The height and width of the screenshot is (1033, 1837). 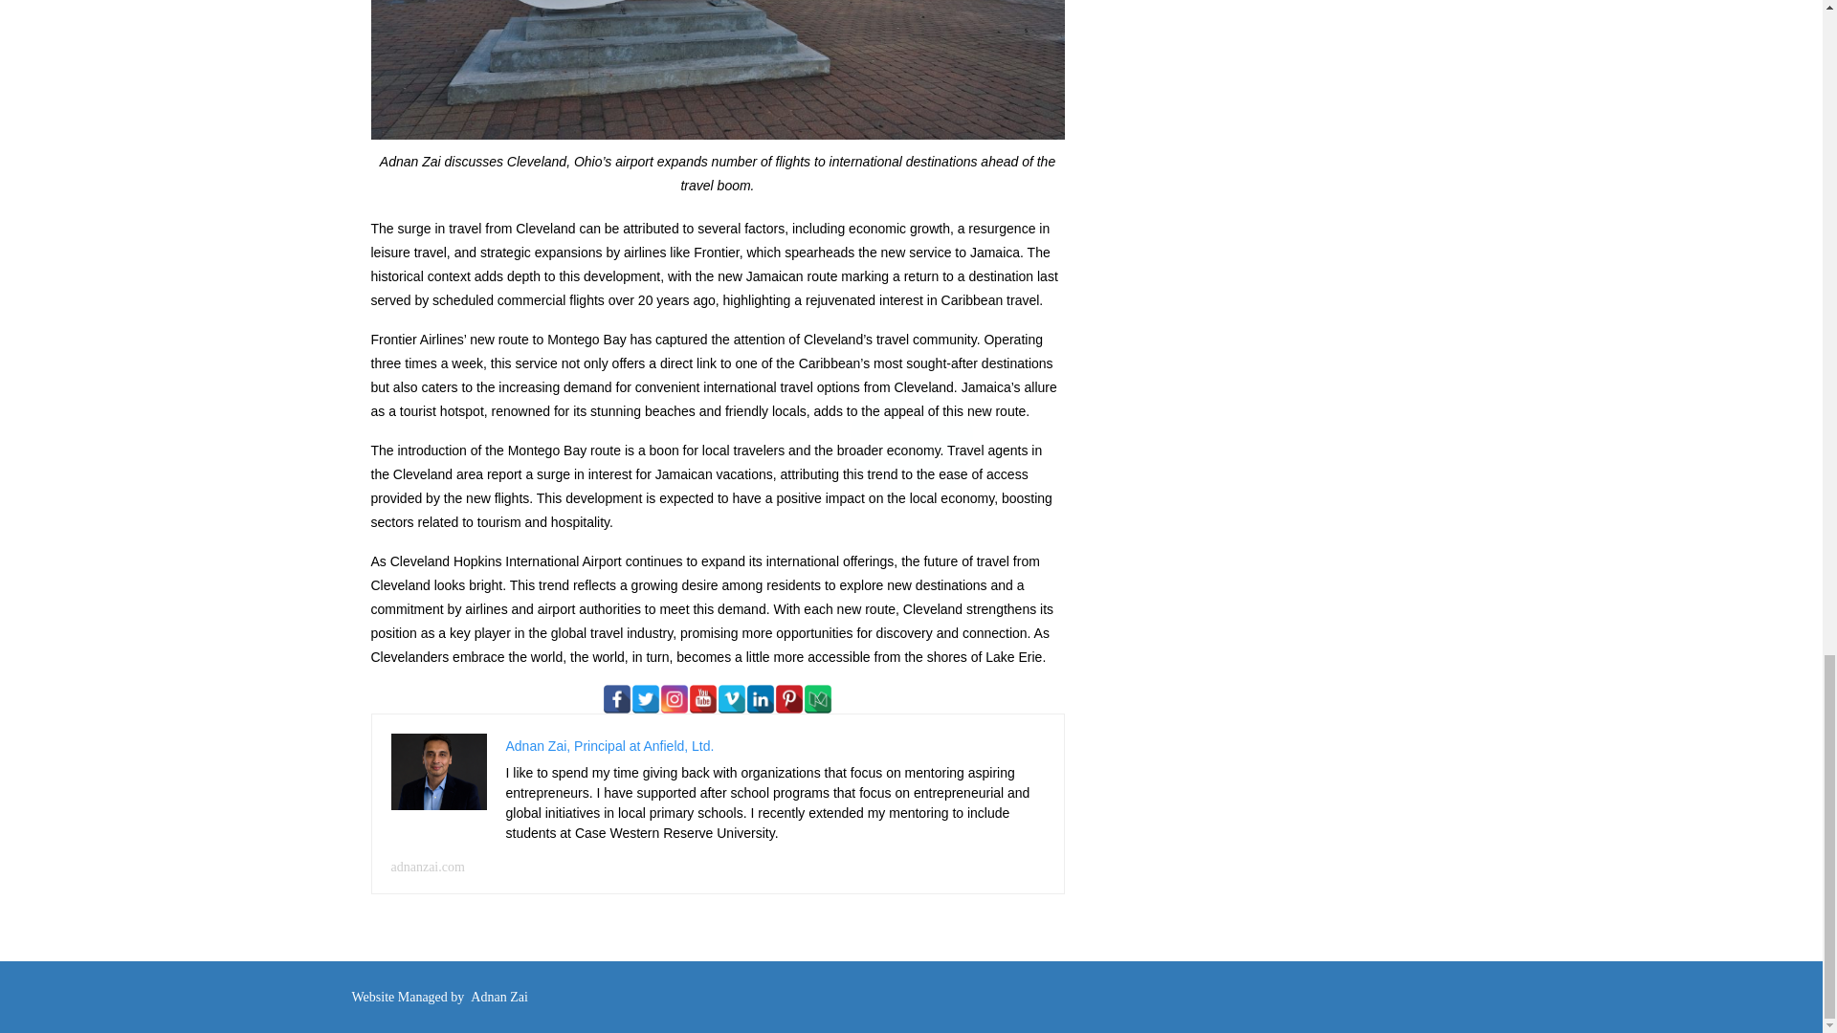 What do you see at coordinates (645, 699) in the screenshot?
I see `Twitter` at bounding box center [645, 699].